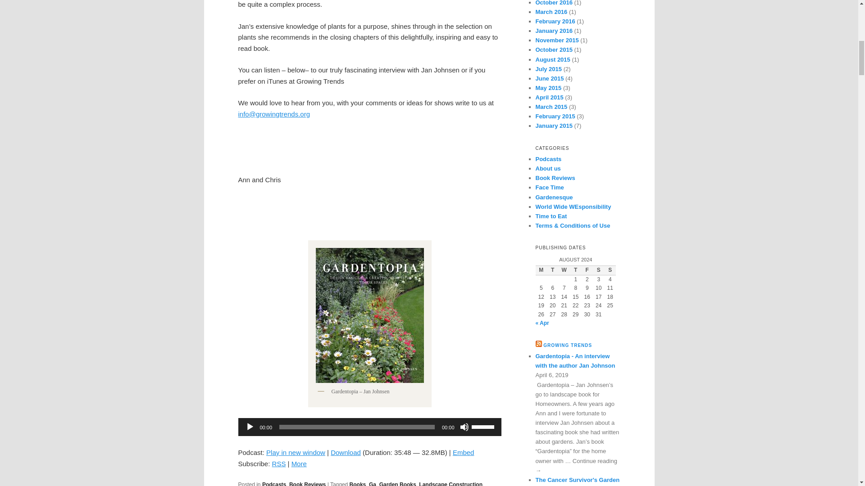  Describe the element at coordinates (358, 484) in the screenshot. I see `Books` at that location.